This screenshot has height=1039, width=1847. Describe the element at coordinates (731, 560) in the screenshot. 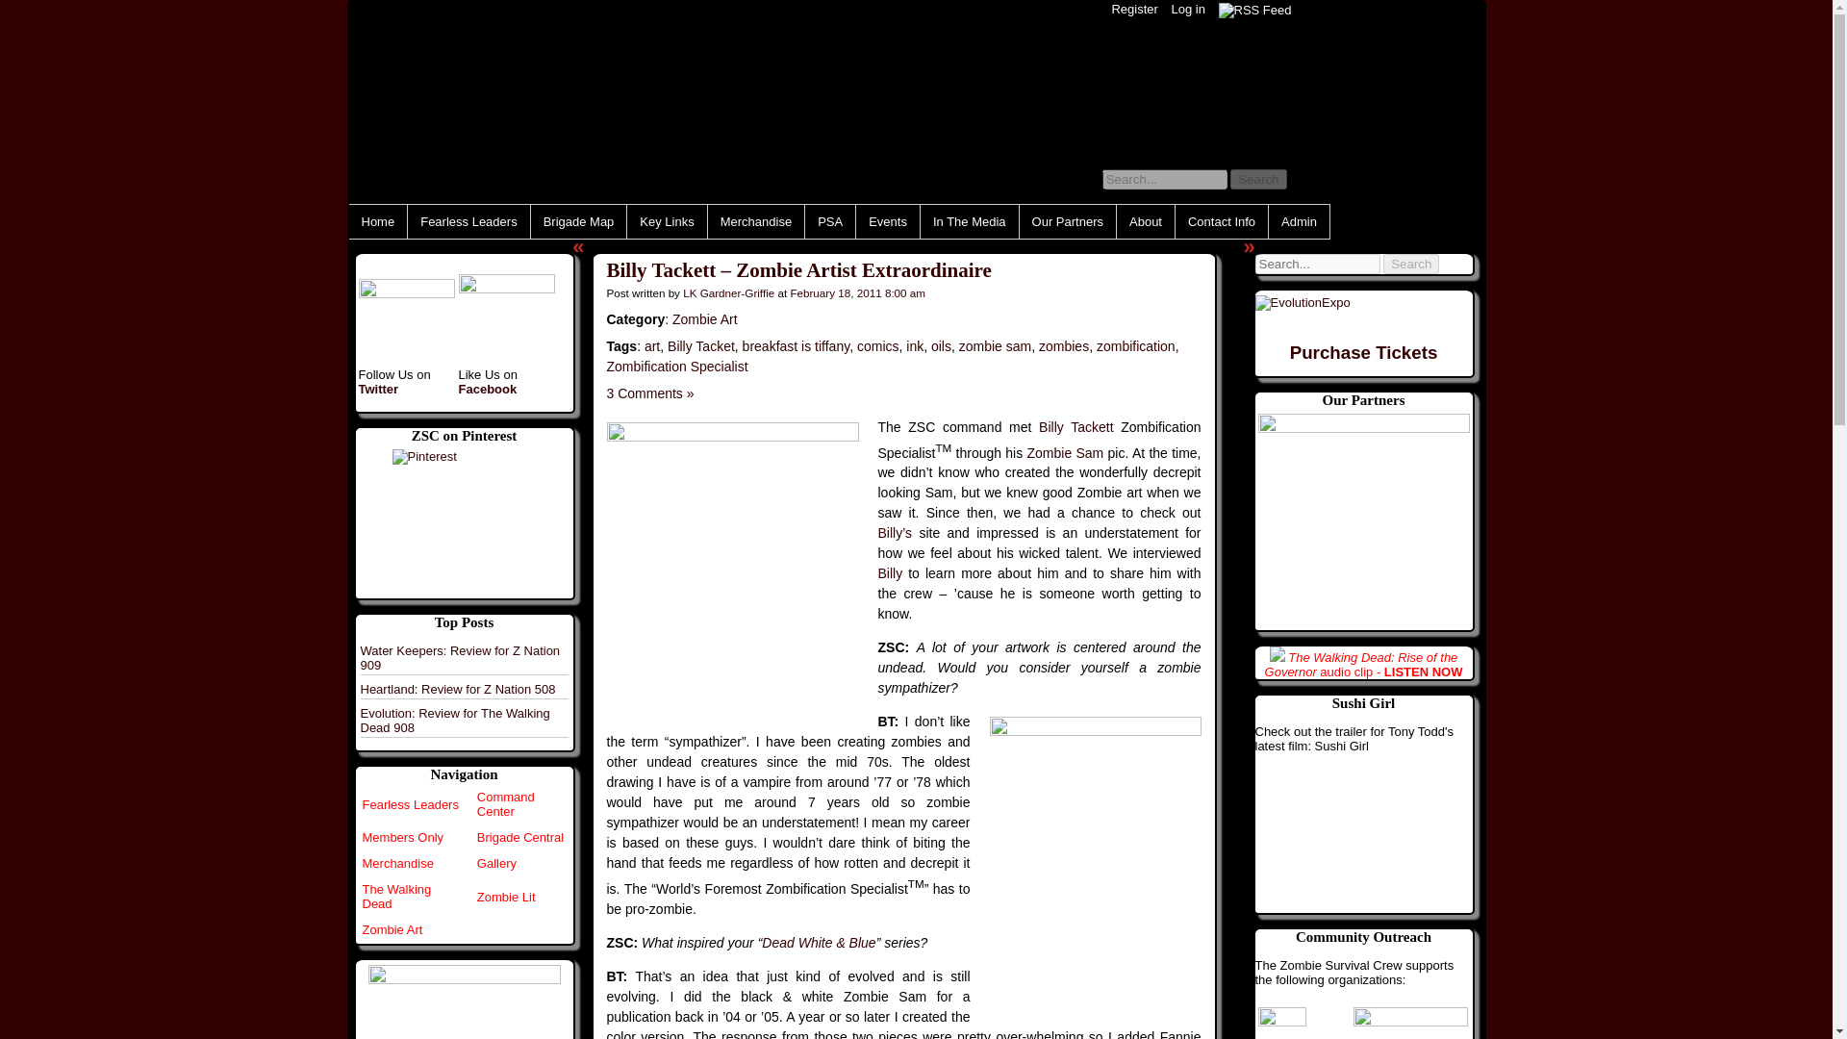

I see `billy1` at that location.